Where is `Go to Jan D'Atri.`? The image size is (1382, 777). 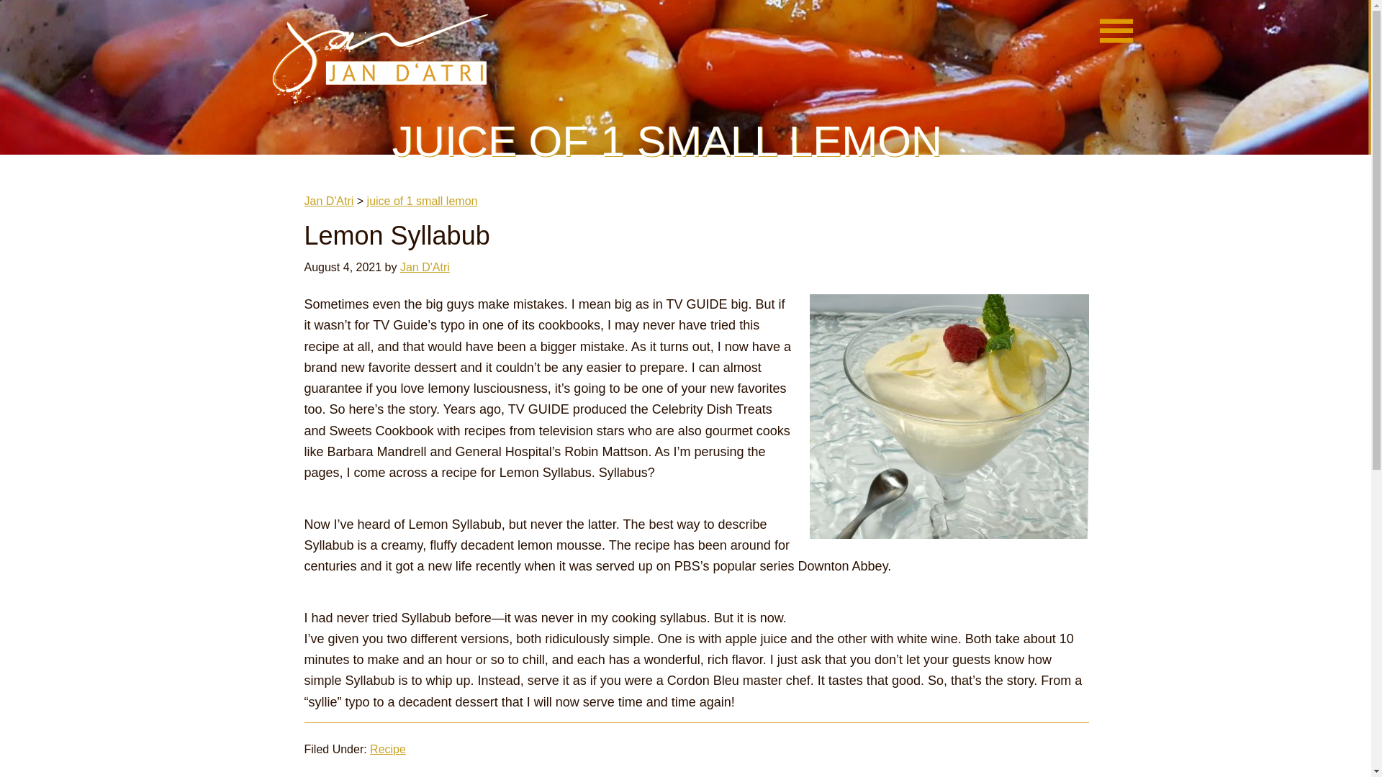 Go to Jan D'Atri. is located at coordinates (328, 201).